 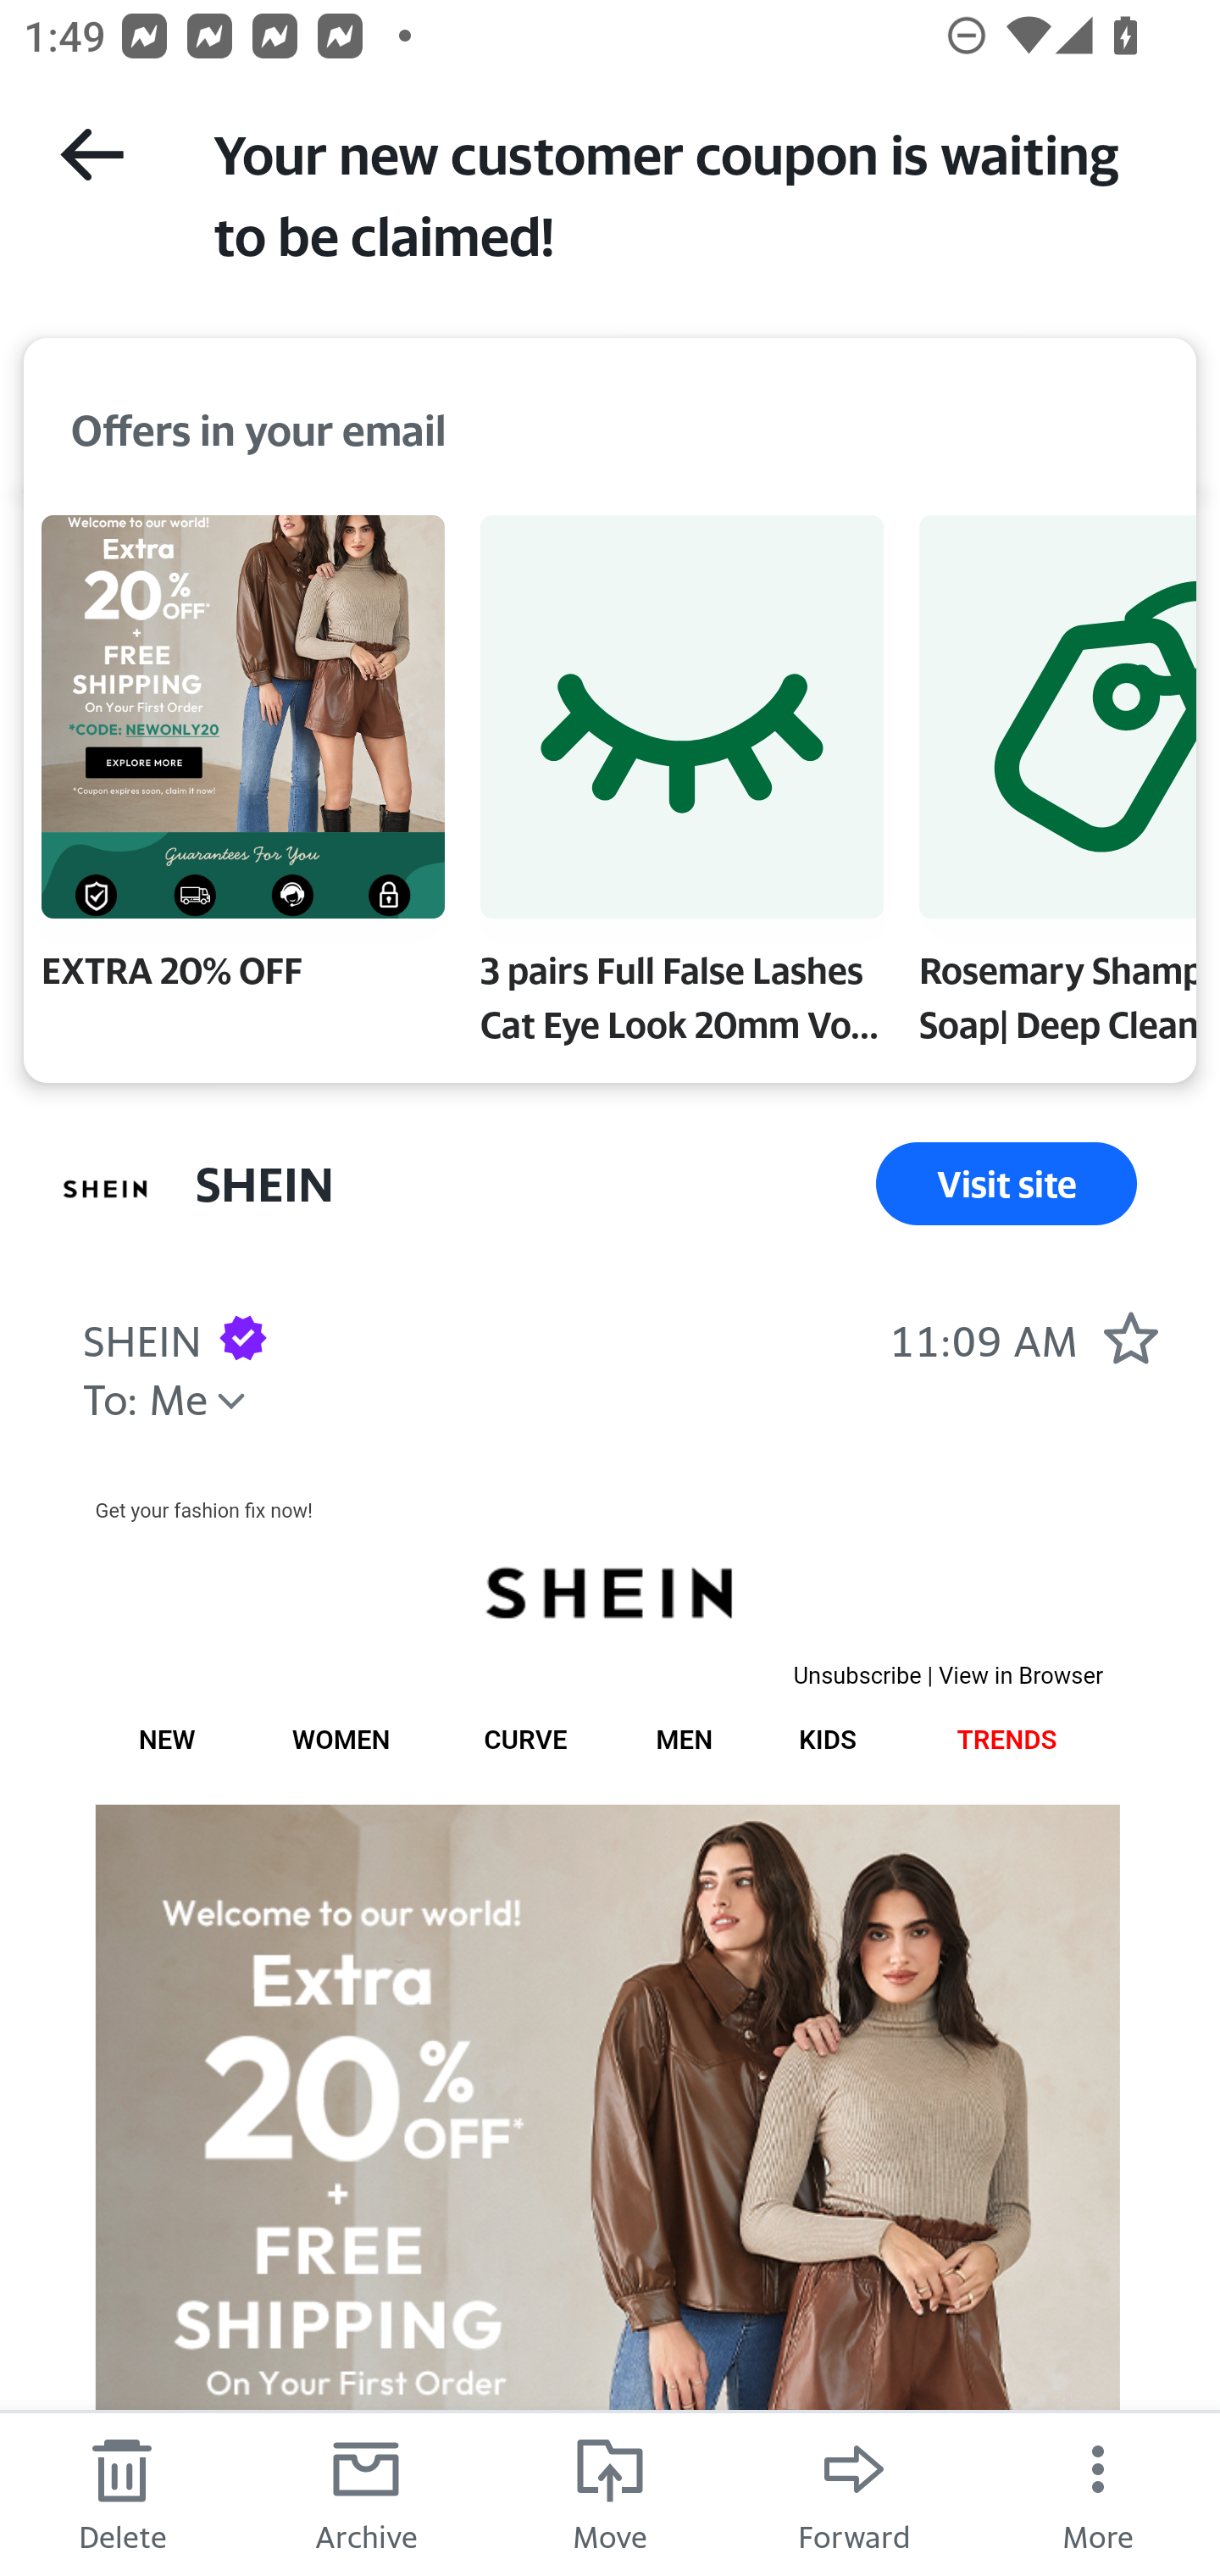 I want to click on EXTRA 20% OFF, so click(x=607, y=2190).